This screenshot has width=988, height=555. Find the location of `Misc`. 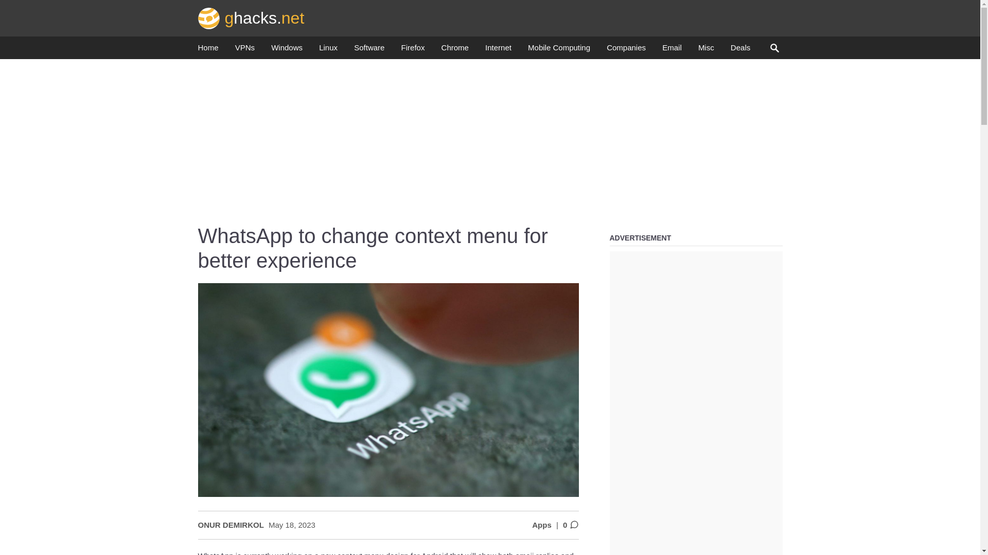

Misc is located at coordinates (706, 50).